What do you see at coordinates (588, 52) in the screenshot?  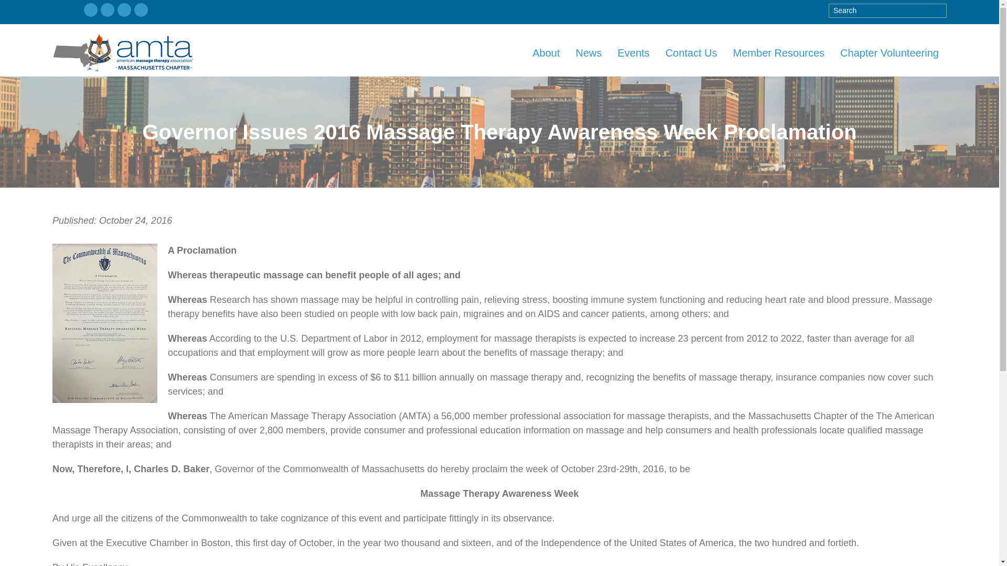 I see `News` at bounding box center [588, 52].